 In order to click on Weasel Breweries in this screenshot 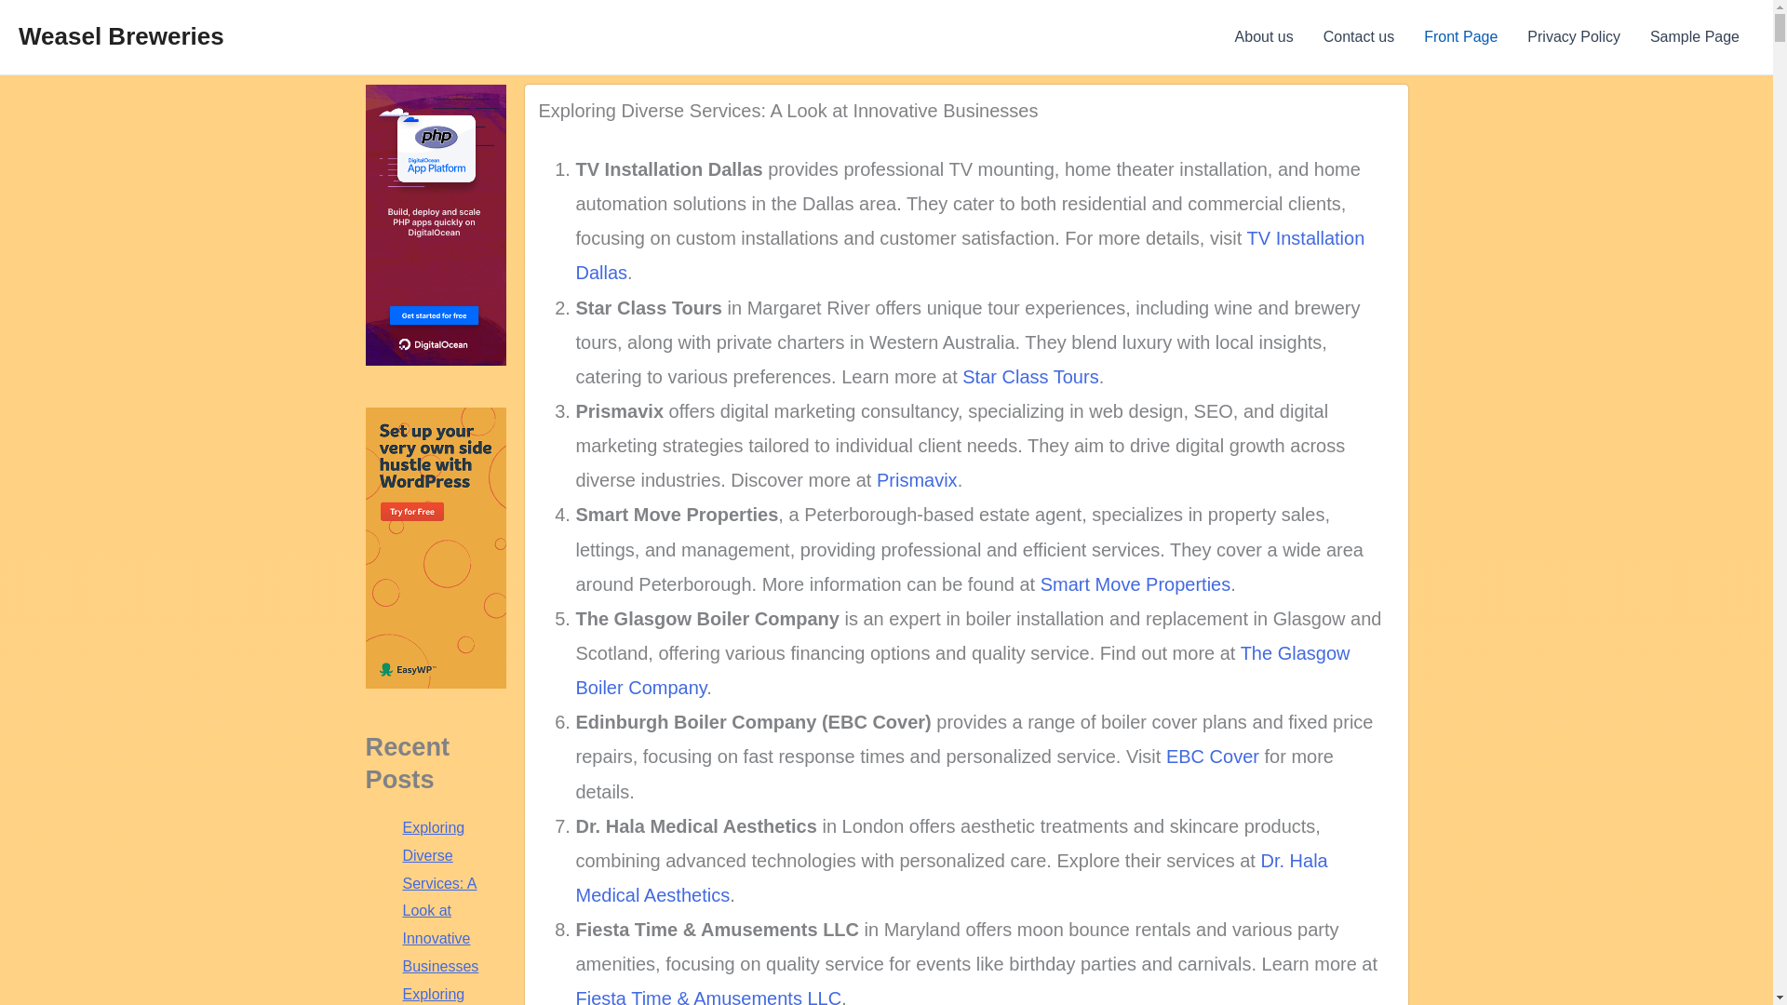, I will do `click(121, 35)`.